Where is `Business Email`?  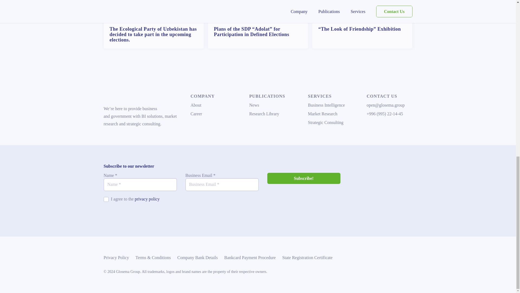 Business Email is located at coordinates (222, 184).